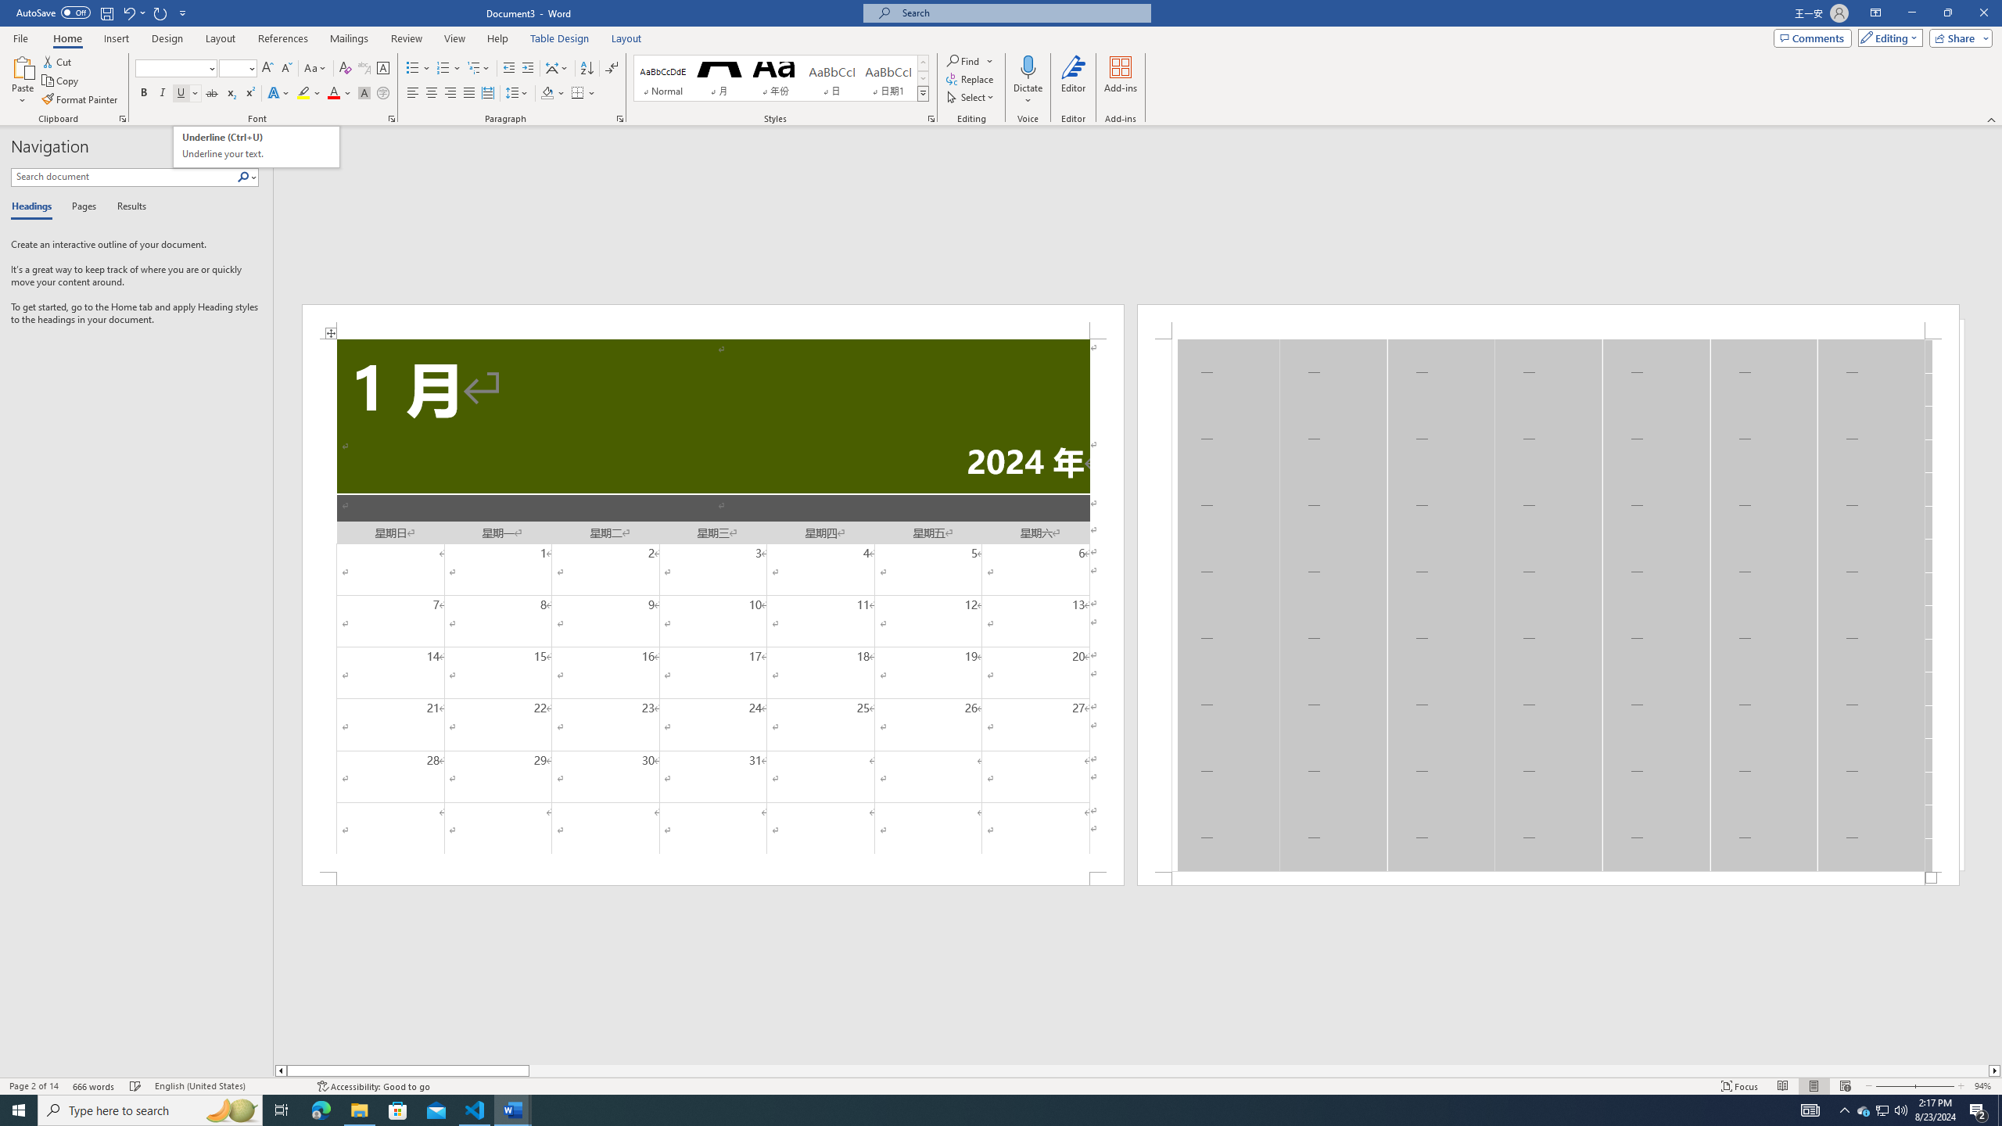  Describe the element at coordinates (333, 94) in the screenshot. I see `Font Color RGB(255, 0, 0)` at that location.